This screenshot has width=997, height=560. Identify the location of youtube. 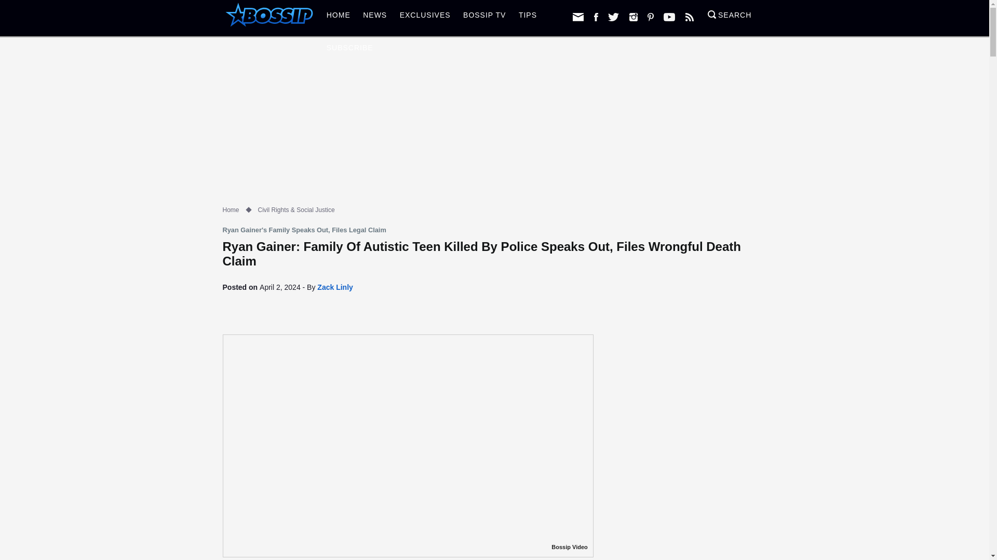
(669, 17).